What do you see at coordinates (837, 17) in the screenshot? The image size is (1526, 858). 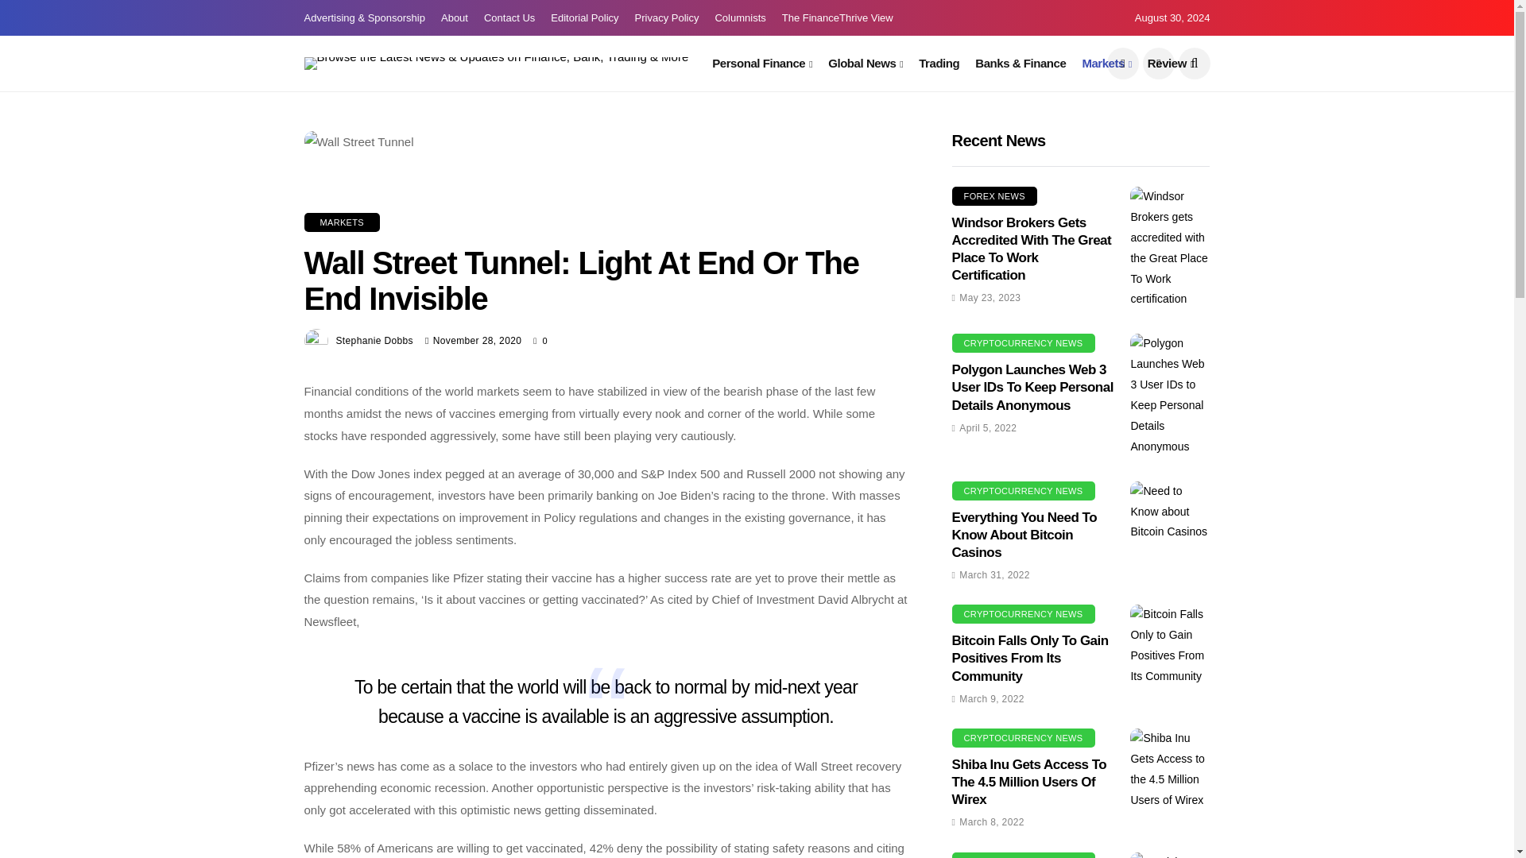 I see `The FinanceThrive View` at bounding box center [837, 17].